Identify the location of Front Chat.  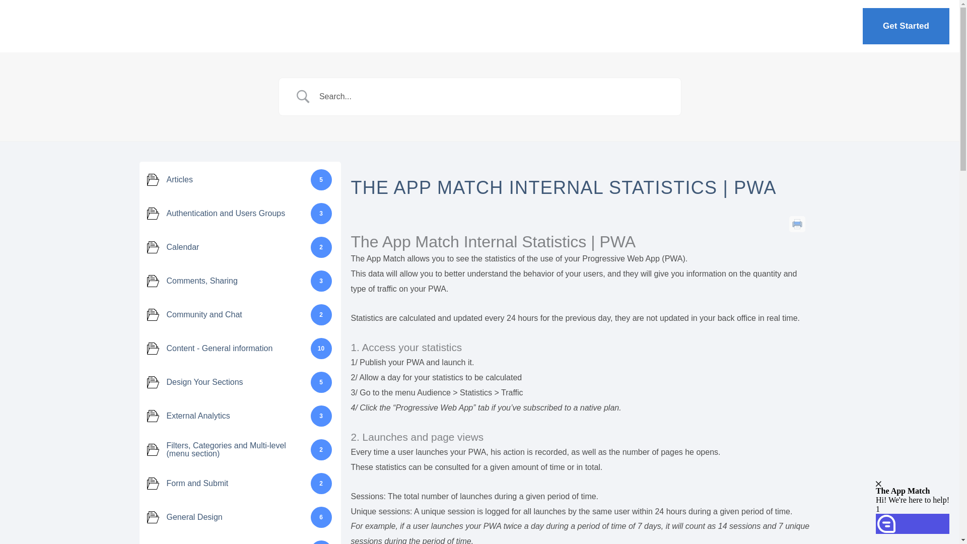
(881, 490).